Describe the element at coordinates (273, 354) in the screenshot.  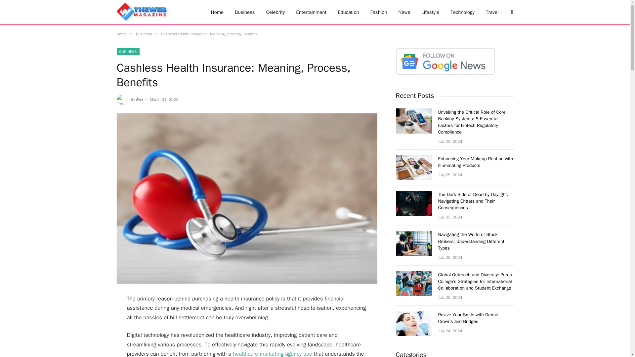
I see `healthcare marketing agency uae` at that location.